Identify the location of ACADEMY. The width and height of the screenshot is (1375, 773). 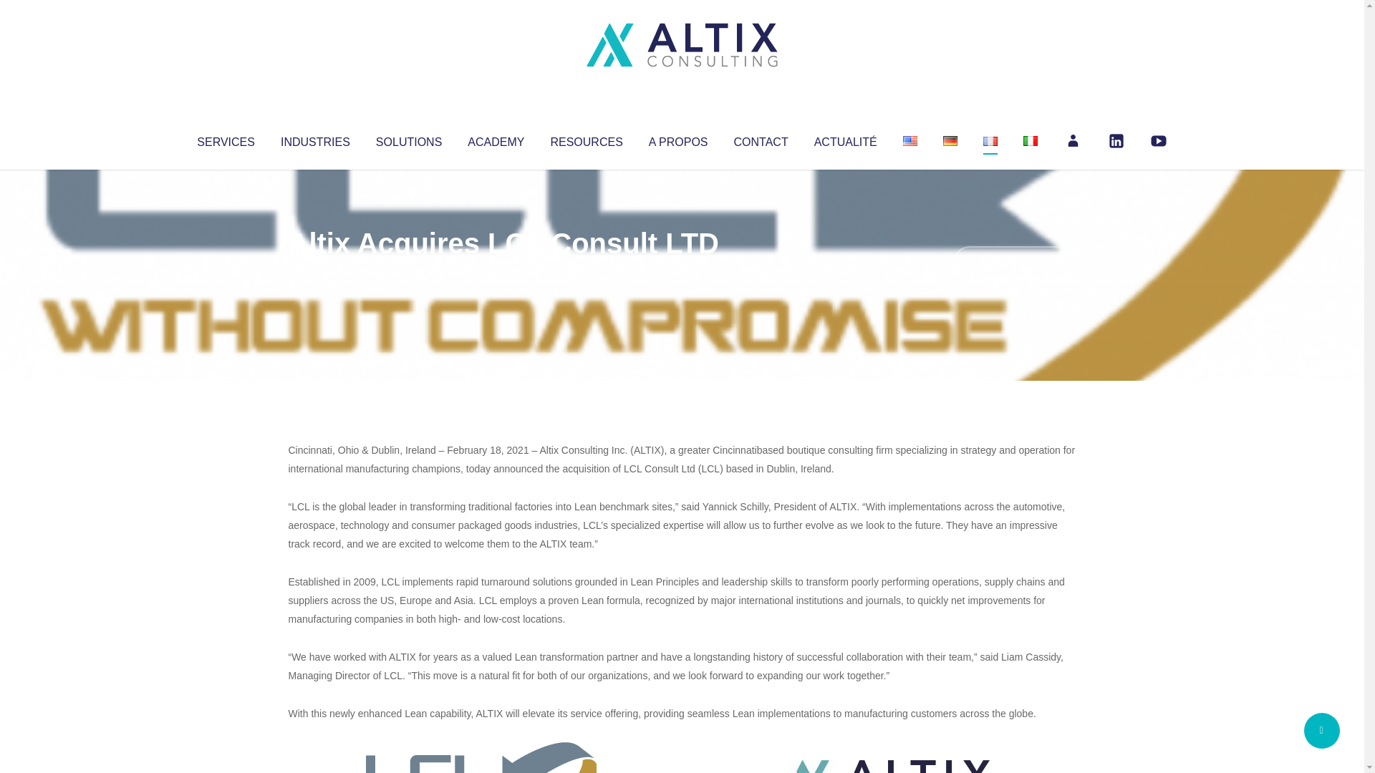
(496, 139).